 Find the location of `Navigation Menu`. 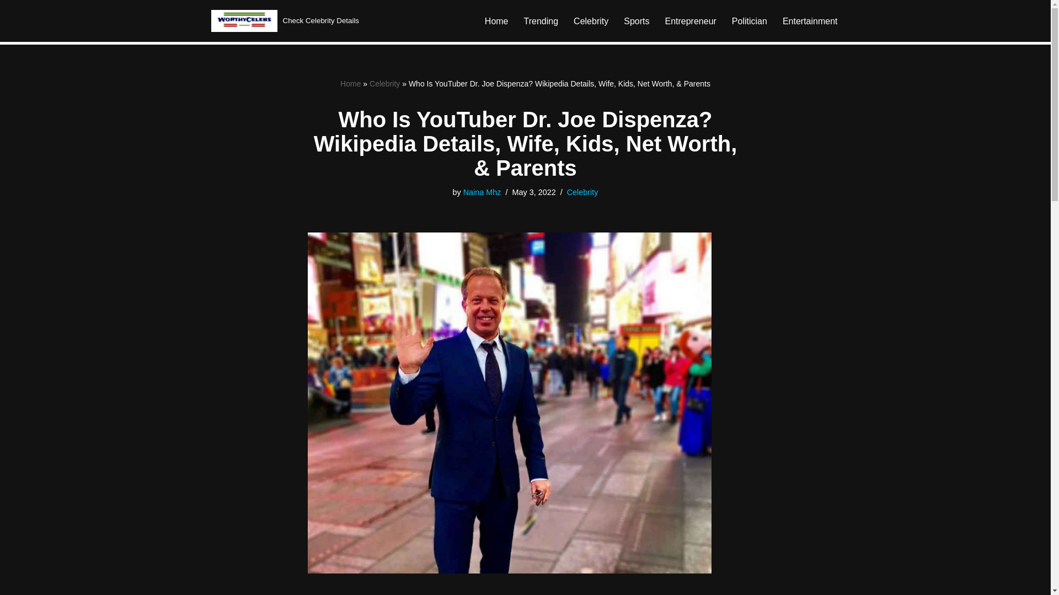

Navigation Menu is located at coordinates (1032, 13).